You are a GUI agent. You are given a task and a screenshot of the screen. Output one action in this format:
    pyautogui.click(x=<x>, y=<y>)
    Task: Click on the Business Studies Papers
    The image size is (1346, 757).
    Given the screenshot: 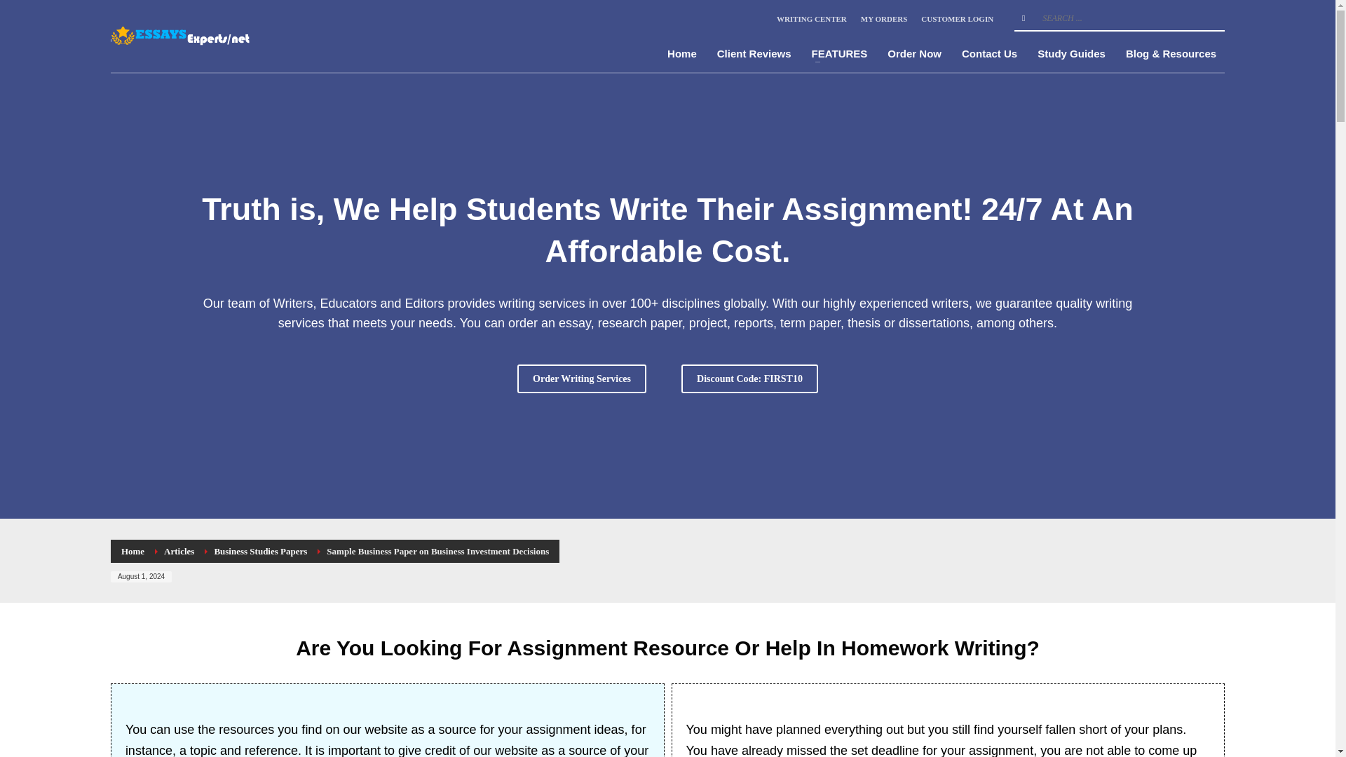 What is the action you would take?
    pyautogui.click(x=260, y=551)
    